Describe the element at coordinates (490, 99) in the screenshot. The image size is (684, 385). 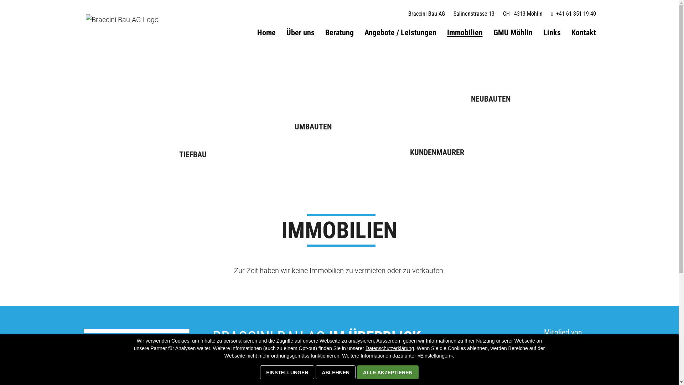
I see `NEUBAUTEN` at that location.